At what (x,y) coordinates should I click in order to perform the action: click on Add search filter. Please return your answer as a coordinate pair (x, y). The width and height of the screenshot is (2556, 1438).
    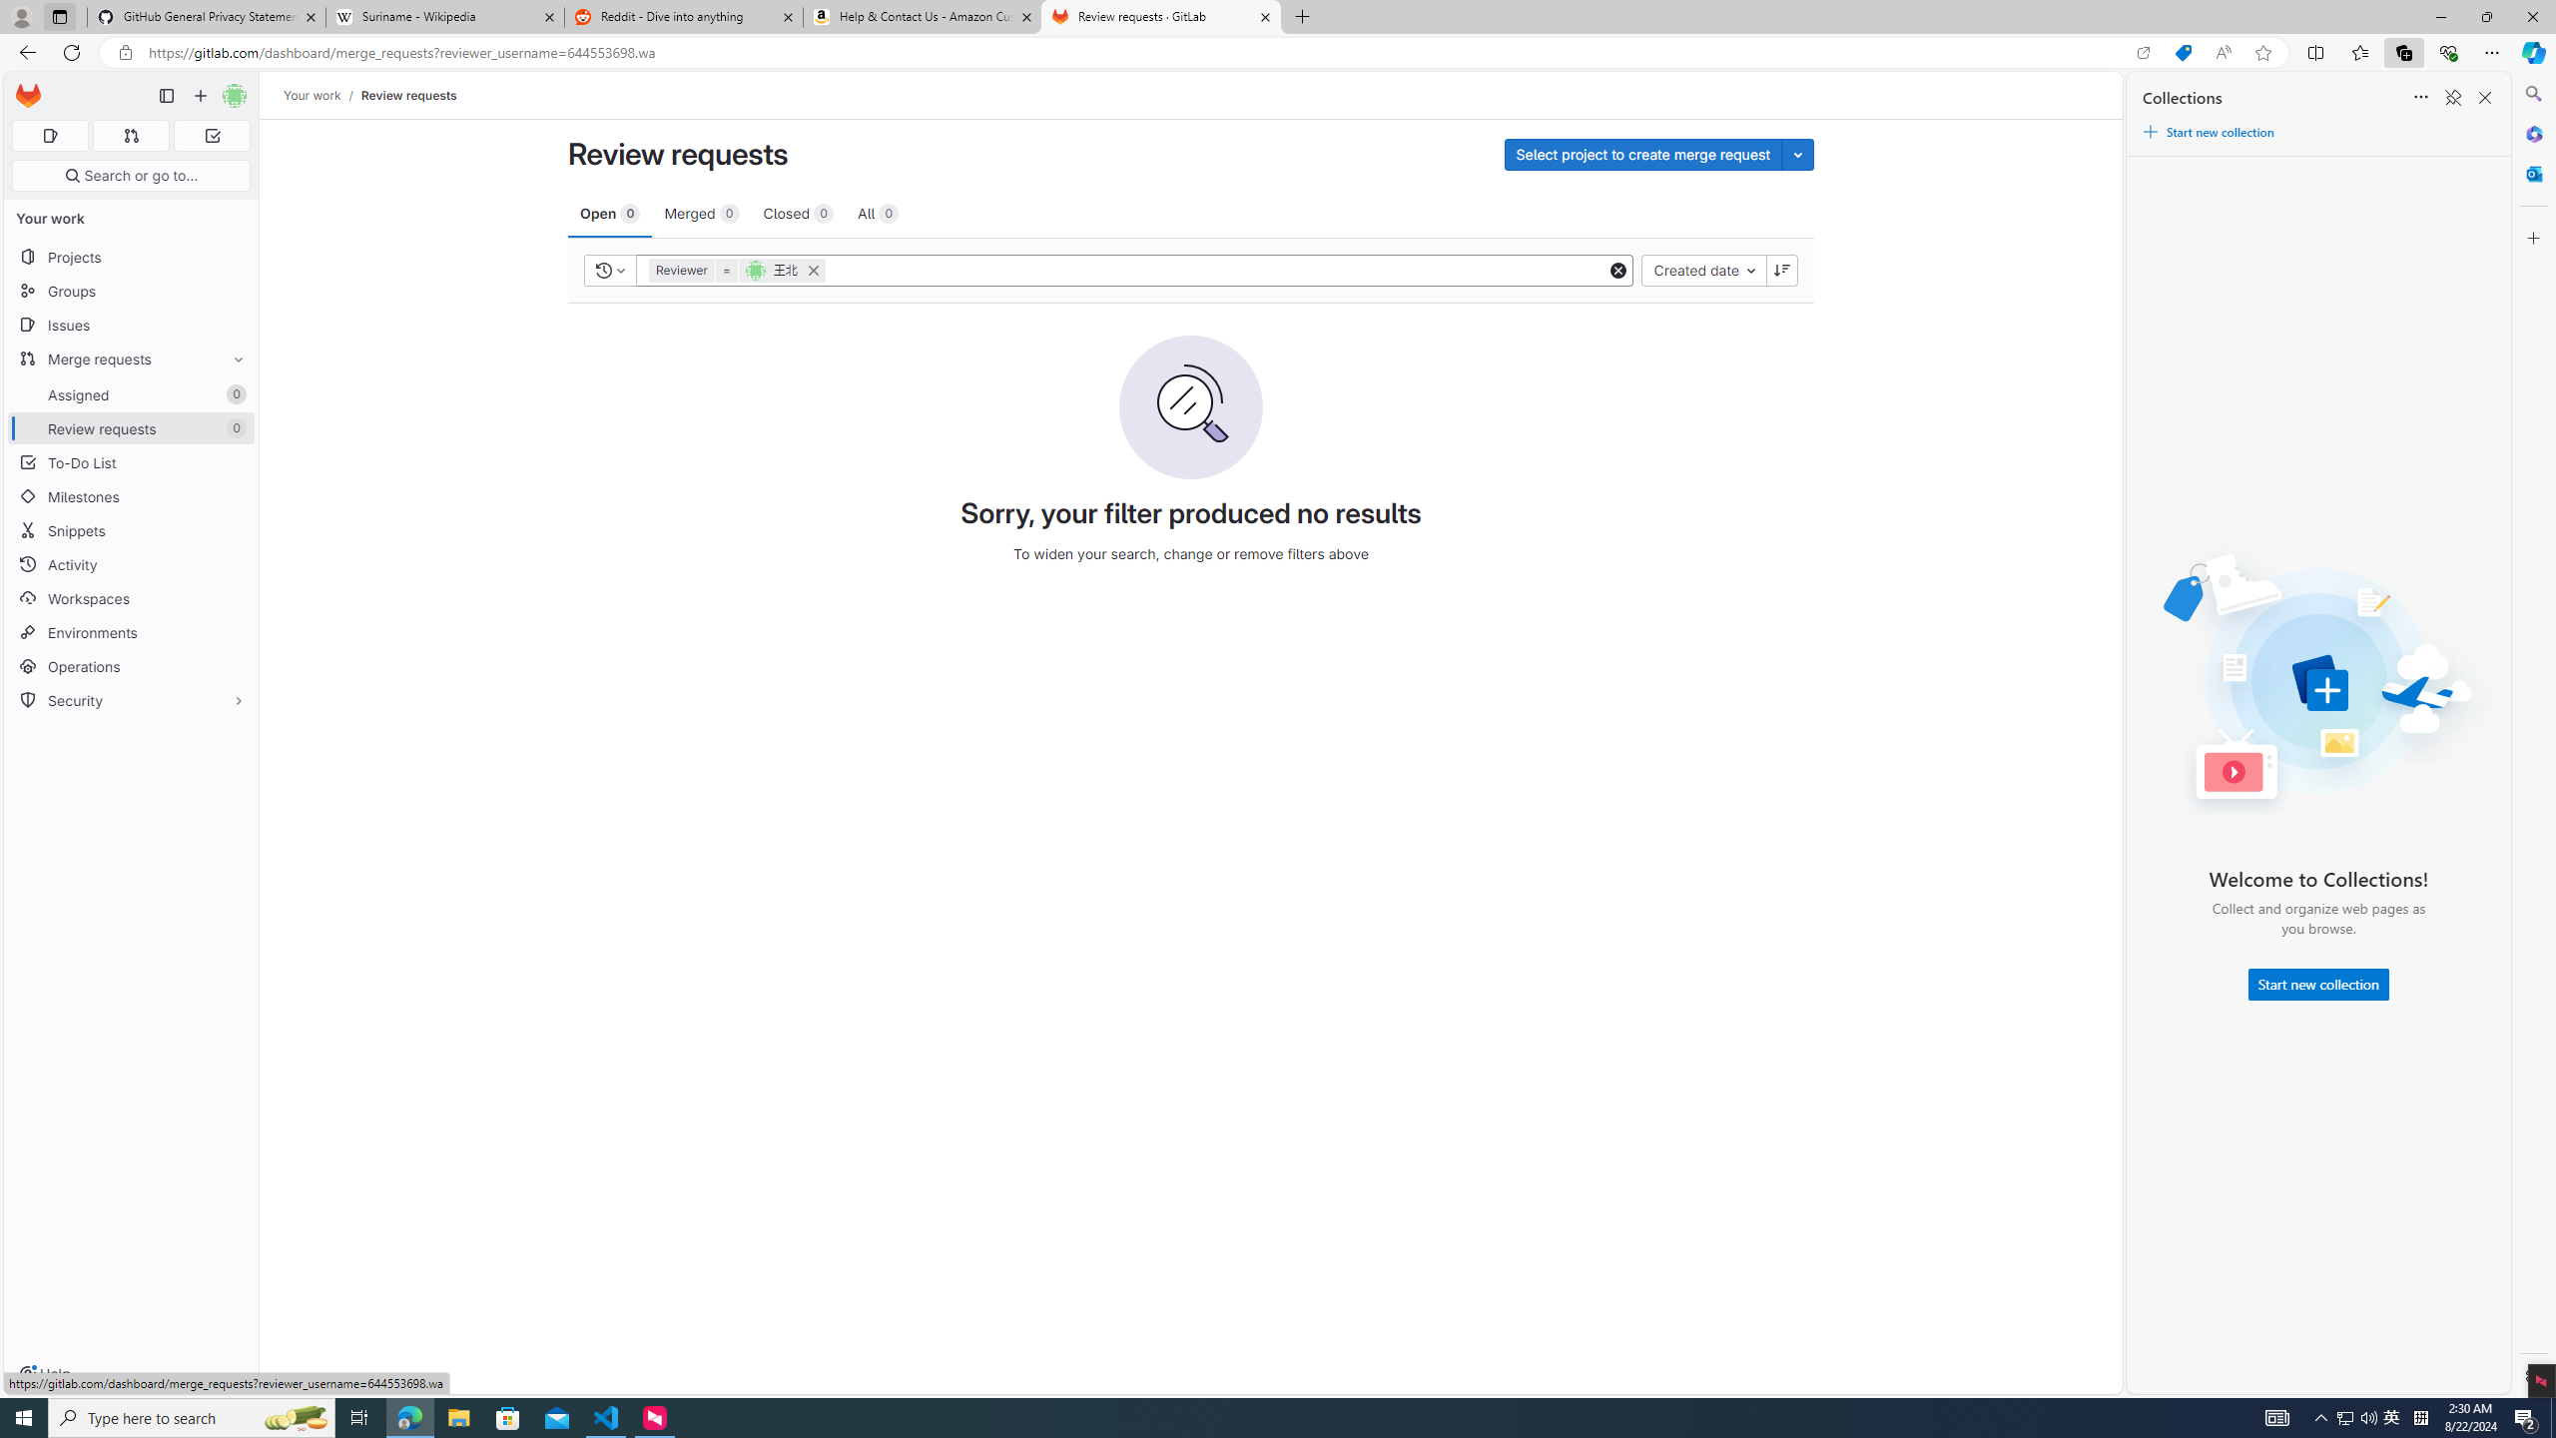
    Looking at the image, I should click on (1218, 270).